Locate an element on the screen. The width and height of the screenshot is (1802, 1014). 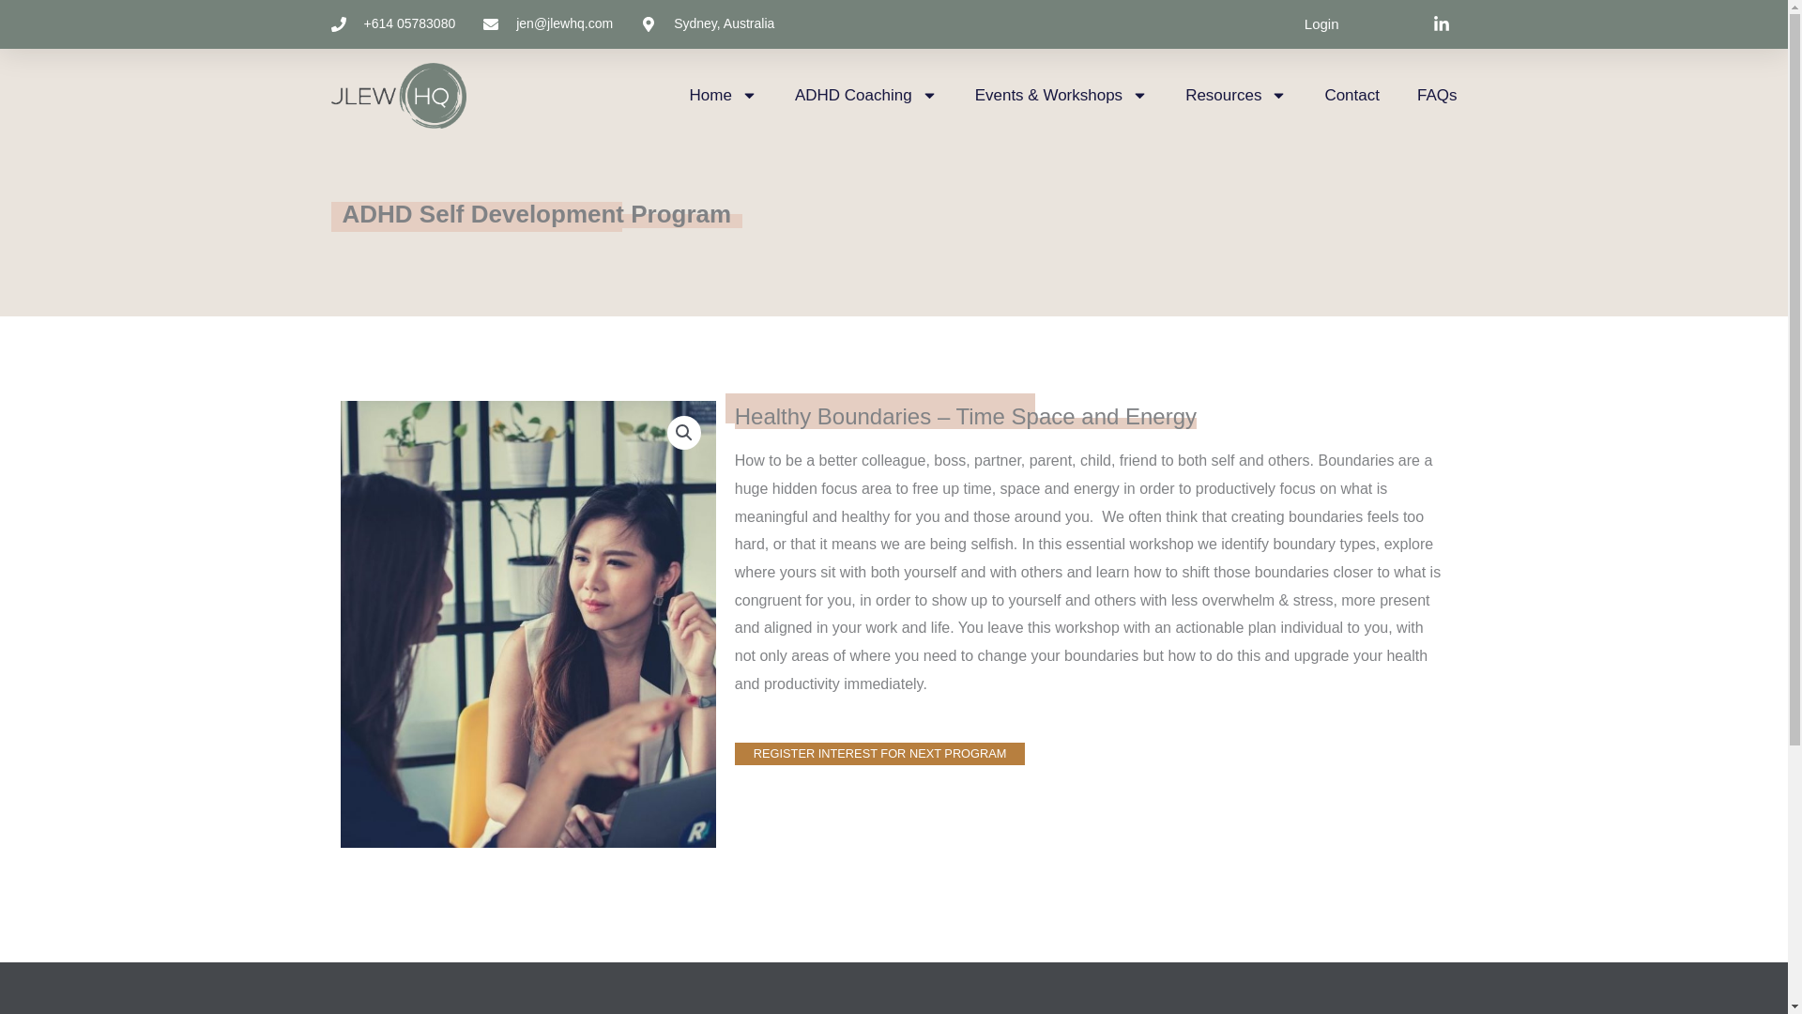
ADHD Coaching is located at coordinates (865, 96).